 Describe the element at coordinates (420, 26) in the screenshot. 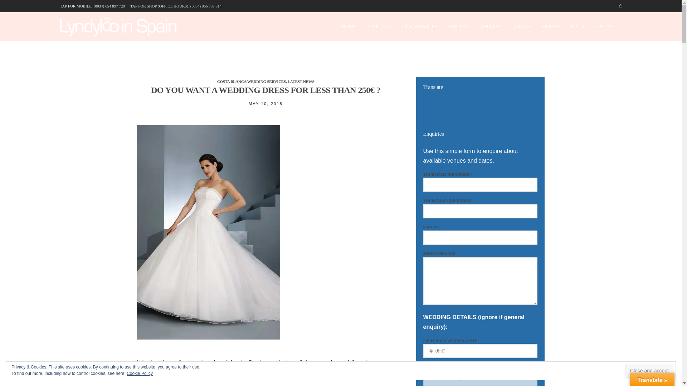

I see `OUR SERVICES` at that location.